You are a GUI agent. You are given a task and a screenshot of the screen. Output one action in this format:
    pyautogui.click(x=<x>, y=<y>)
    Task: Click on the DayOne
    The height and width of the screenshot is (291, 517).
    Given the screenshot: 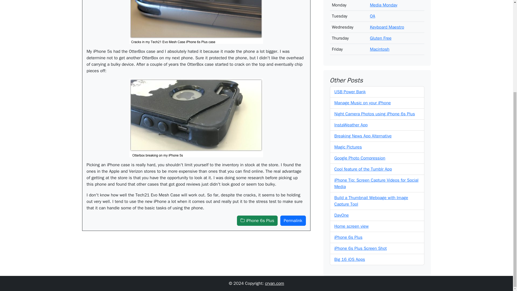 What is the action you would take?
    pyautogui.click(x=342, y=211)
    